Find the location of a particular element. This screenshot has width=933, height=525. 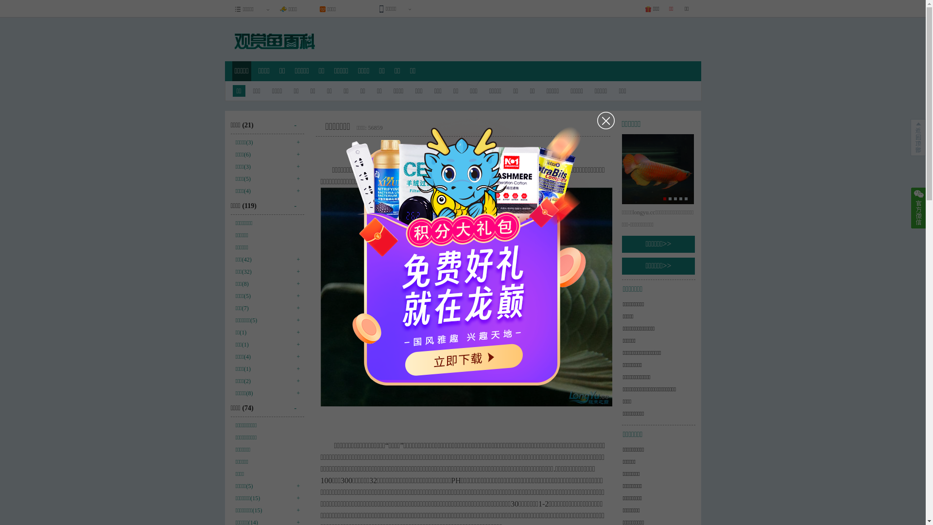

+ is located at coordinates (296, 380).